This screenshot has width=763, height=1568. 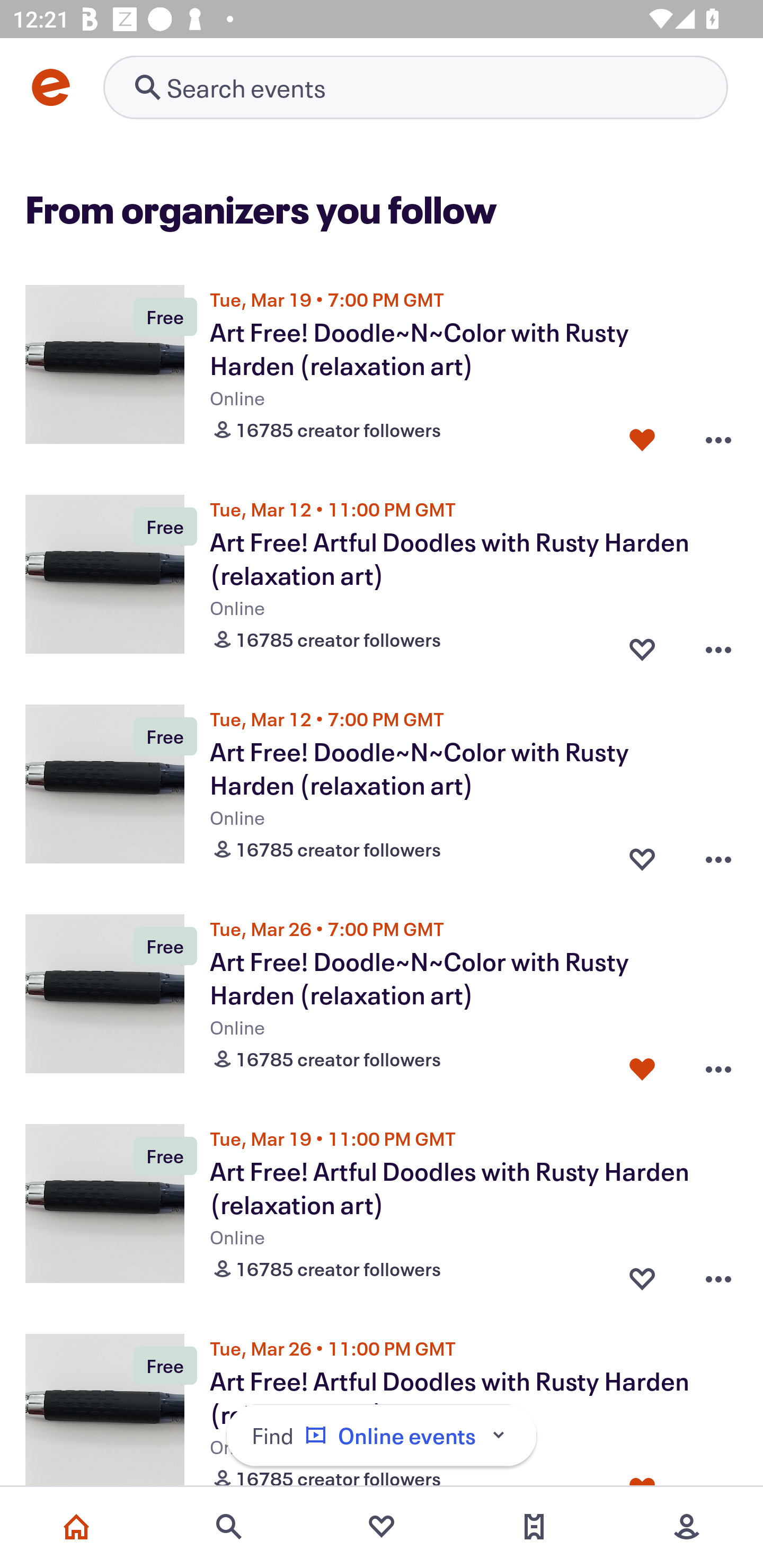 I want to click on Favorite button, so click(x=642, y=435).